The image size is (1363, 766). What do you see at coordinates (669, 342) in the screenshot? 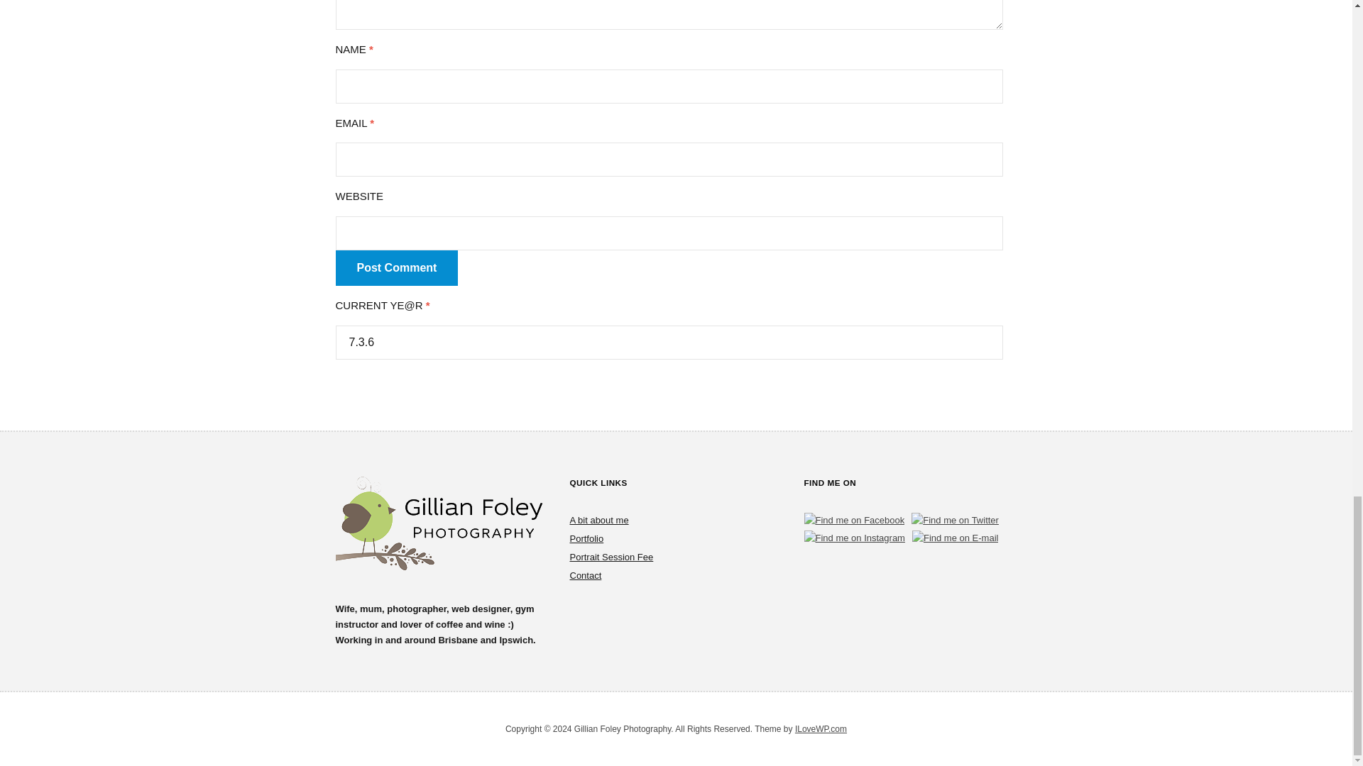
I see `7.3.6` at bounding box center [669, 342].